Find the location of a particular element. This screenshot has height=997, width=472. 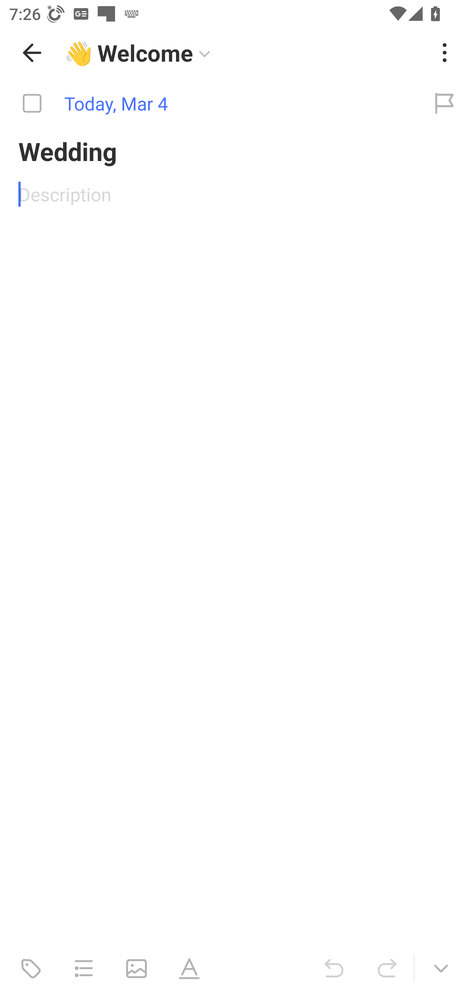

Today, Mar 4  is located at coordinates (208, 104).